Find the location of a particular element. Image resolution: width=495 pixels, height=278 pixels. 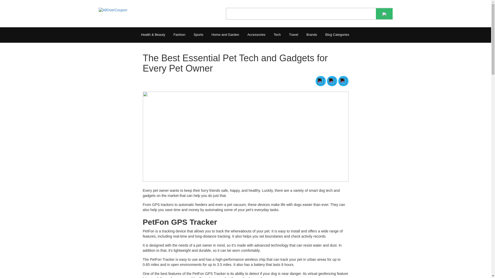

Blog Categories is located at coordinates (337, 35).